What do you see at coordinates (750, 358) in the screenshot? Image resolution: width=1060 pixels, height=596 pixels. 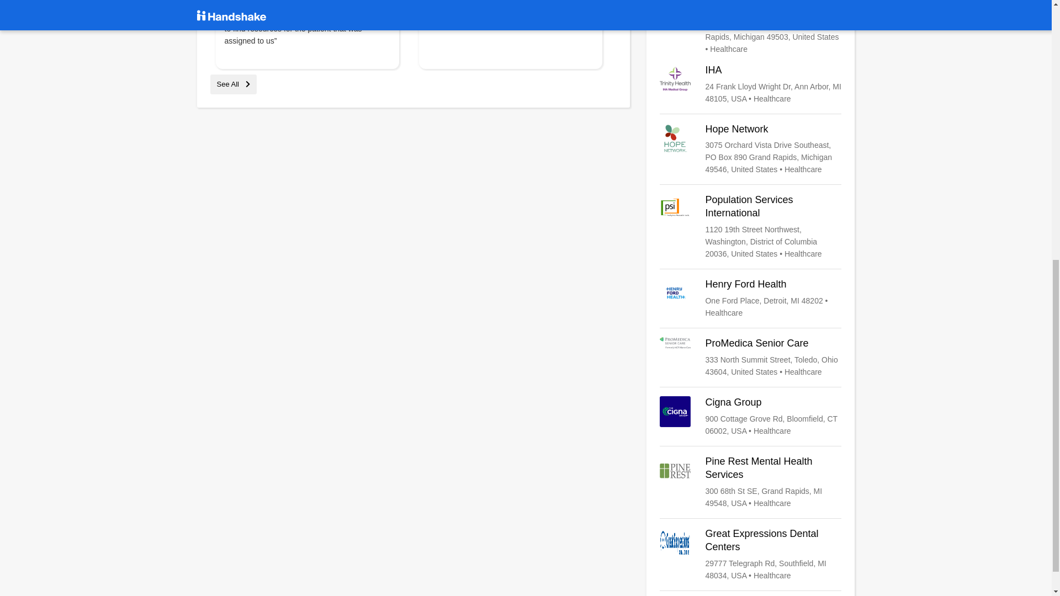 I see `ProMedica Senior Care` at bounding box center [750, 358].